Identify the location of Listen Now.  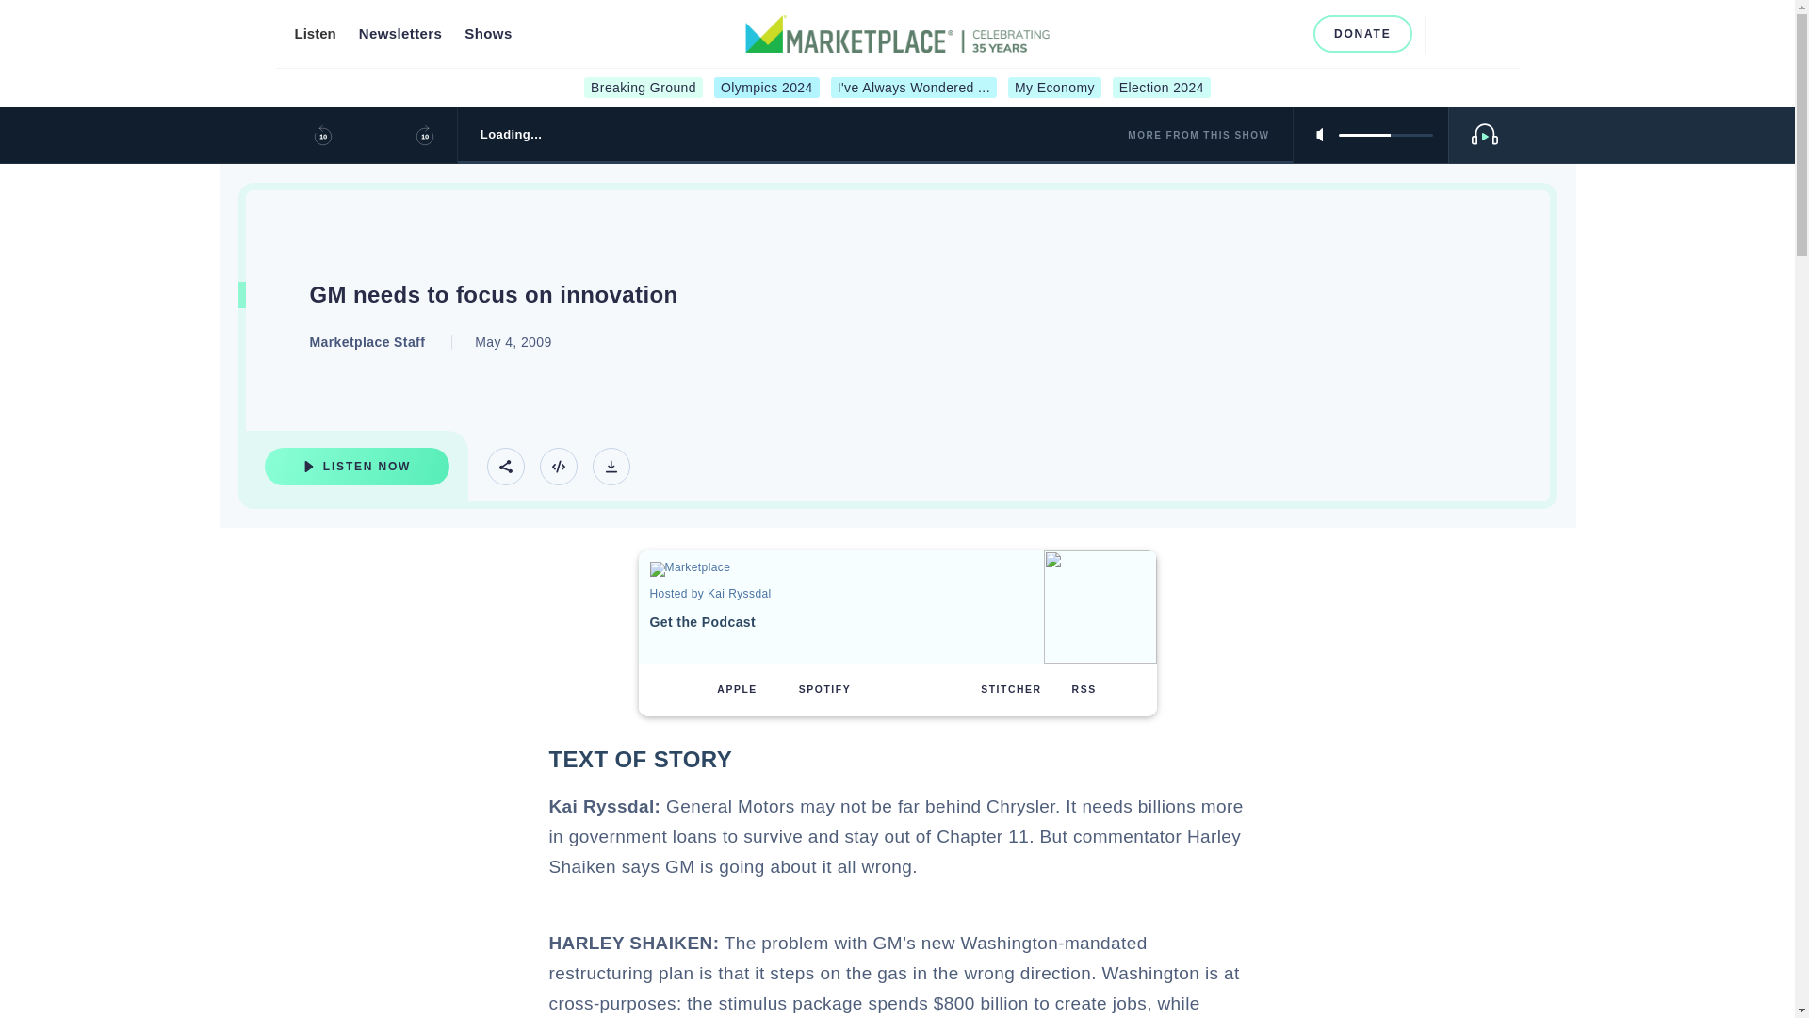
(356, 466).